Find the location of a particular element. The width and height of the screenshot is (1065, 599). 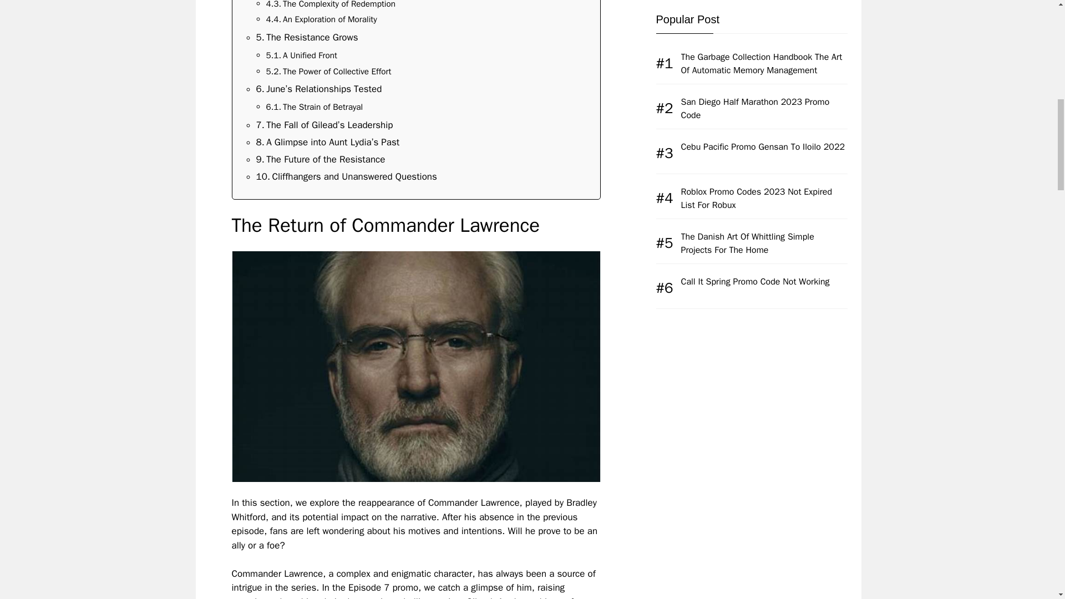

The Power of Collective Effort is located at coordinates (329, 71).